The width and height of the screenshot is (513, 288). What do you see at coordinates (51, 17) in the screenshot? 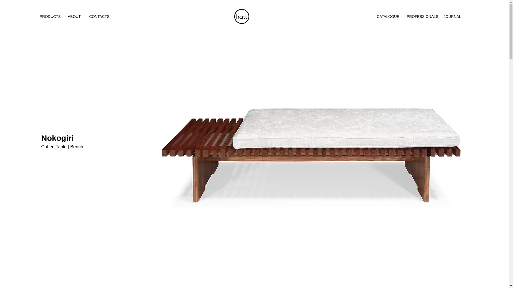
I see `PRODUCTS` at bounding box center [51, 17].